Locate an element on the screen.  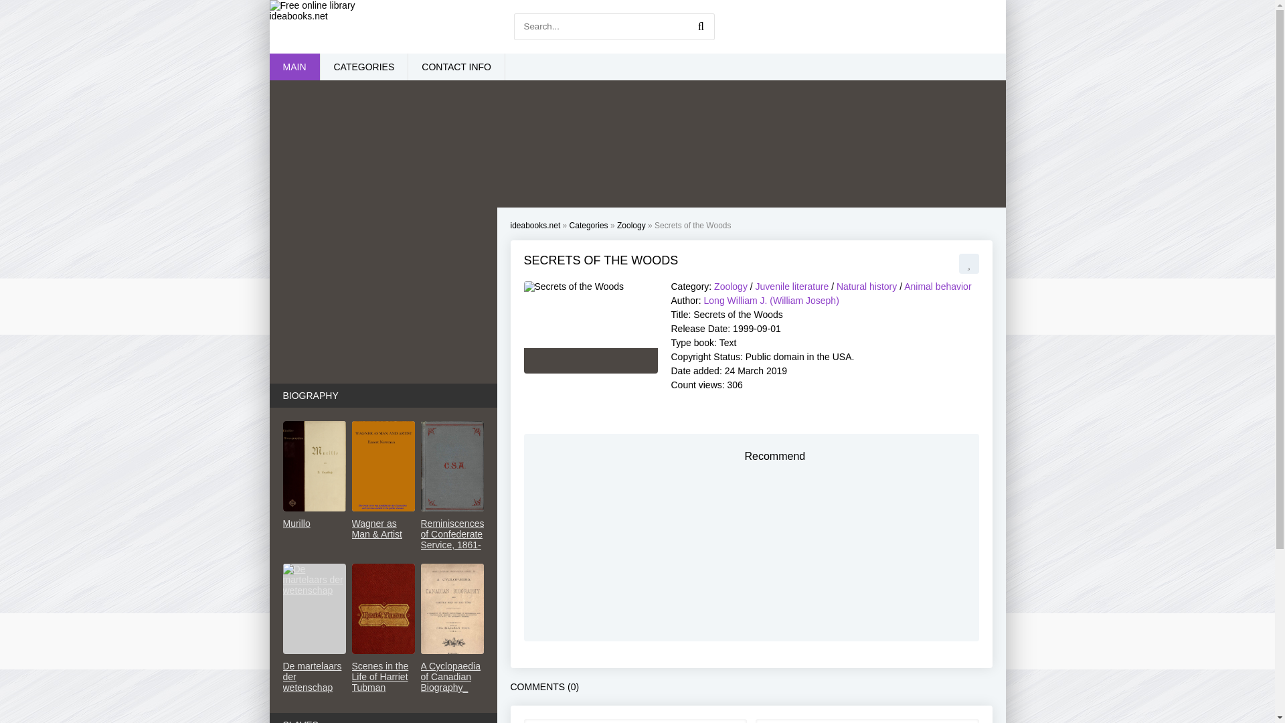
add to favorites is located at coordinates (968, 264).